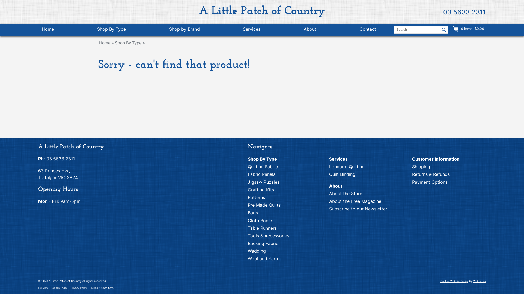  What do you see at coordinates (430, 182) in the screenshot?
I see `Payment Options` at bounding box center [430, 182].